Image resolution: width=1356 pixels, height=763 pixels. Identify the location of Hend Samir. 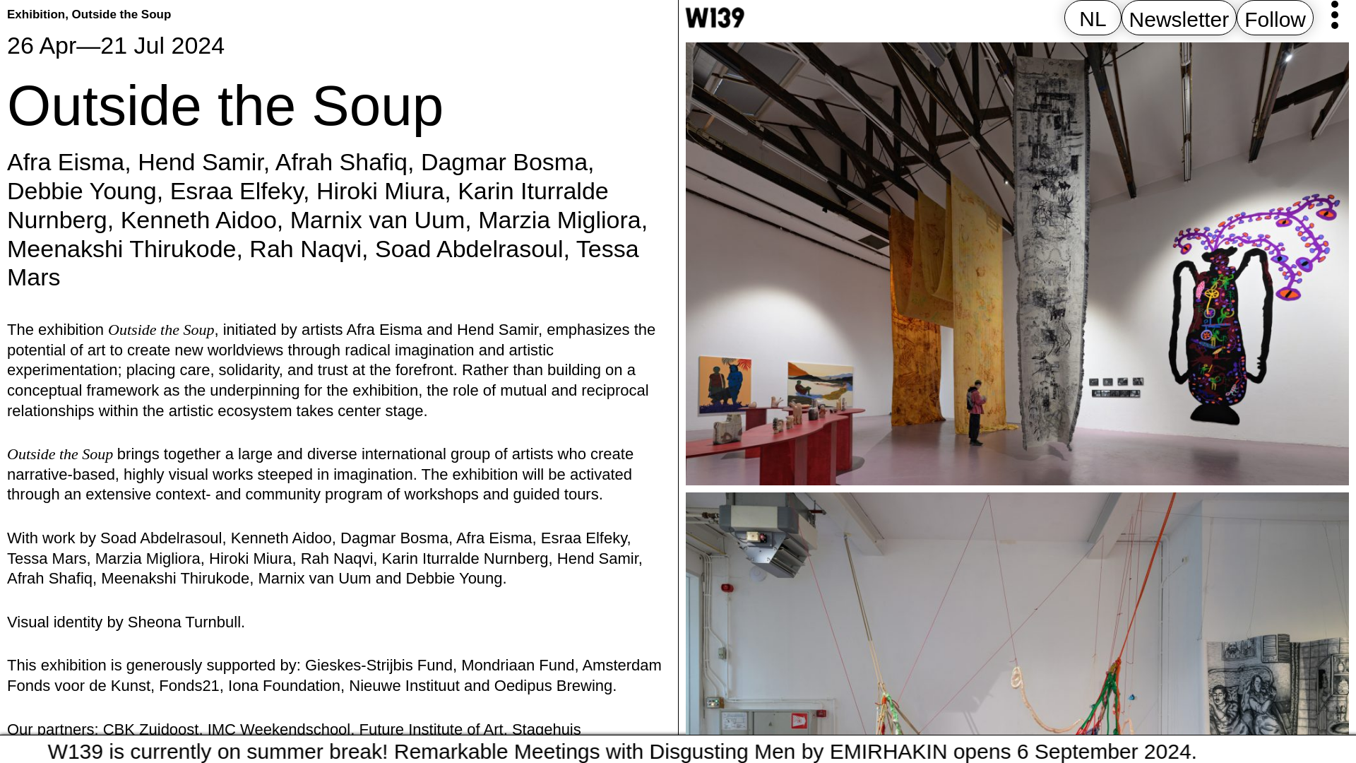
(201, 161).